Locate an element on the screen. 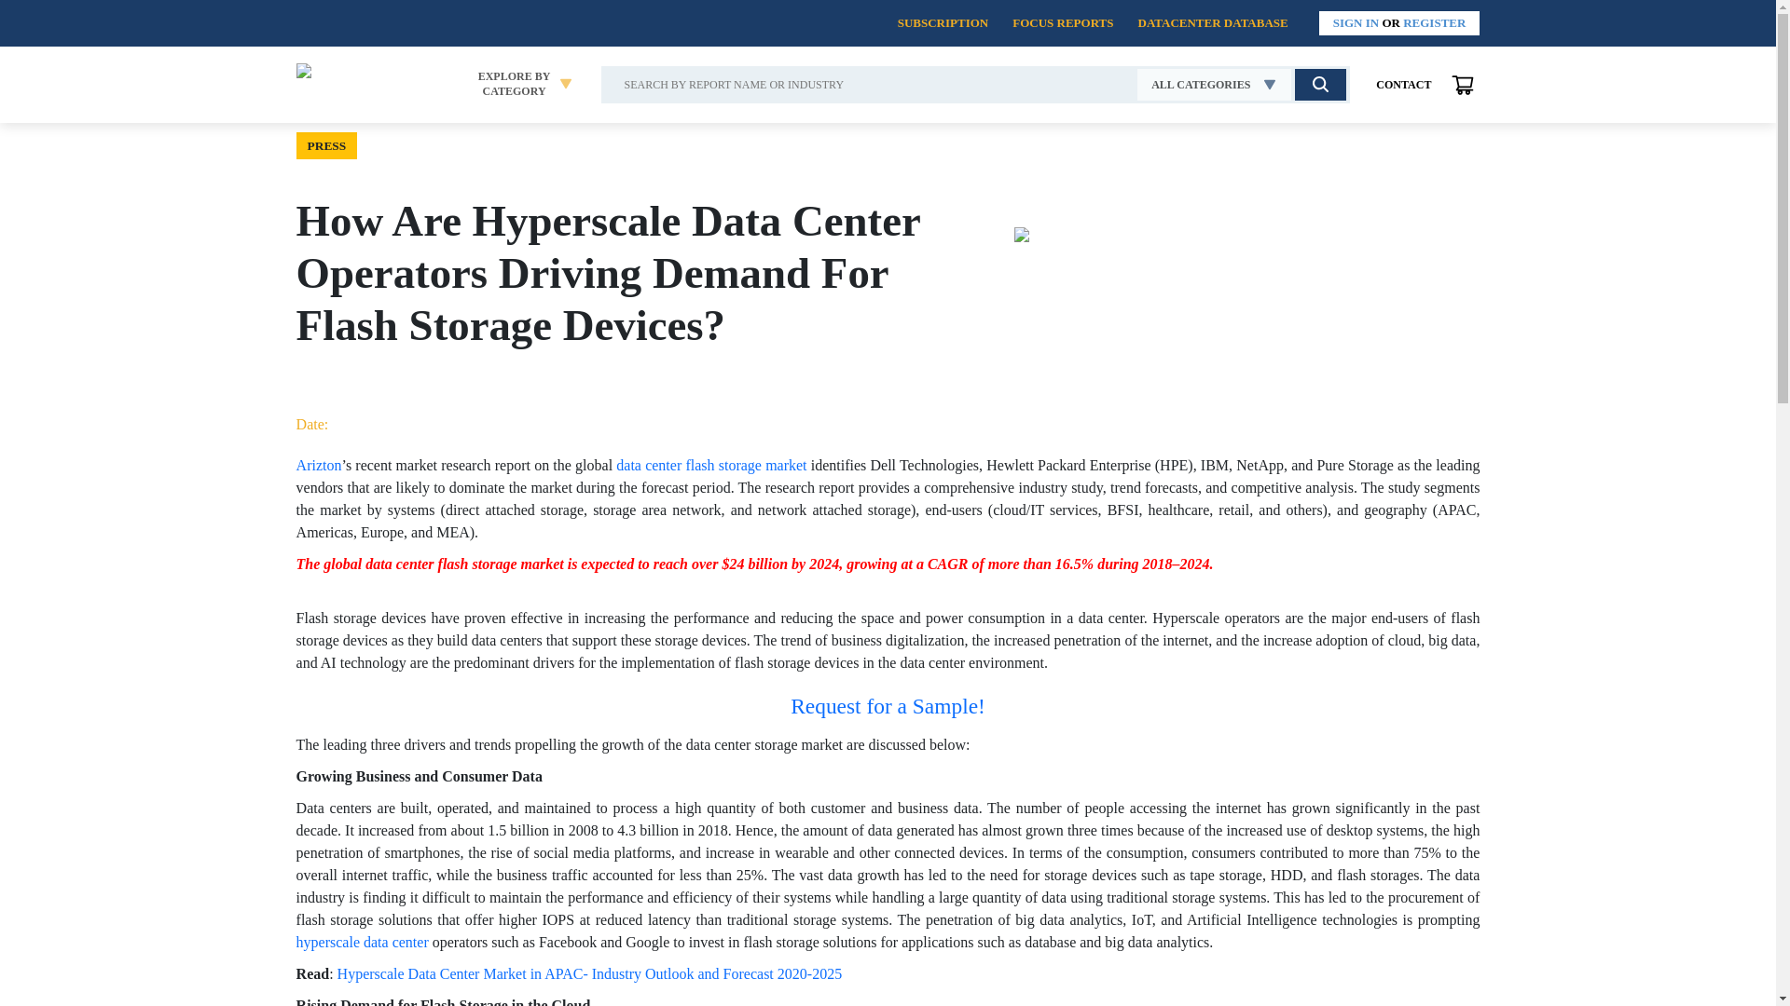  ALL CATEGORIES is located at coordinates (365, 942).